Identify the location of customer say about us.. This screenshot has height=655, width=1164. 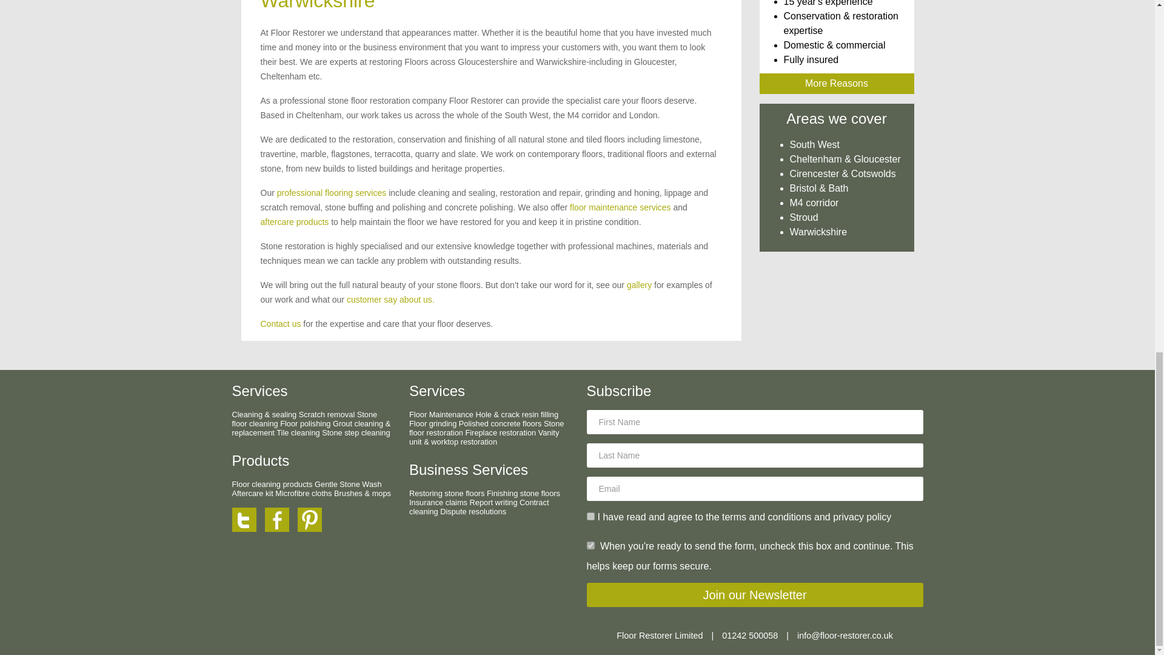
(390, 300).